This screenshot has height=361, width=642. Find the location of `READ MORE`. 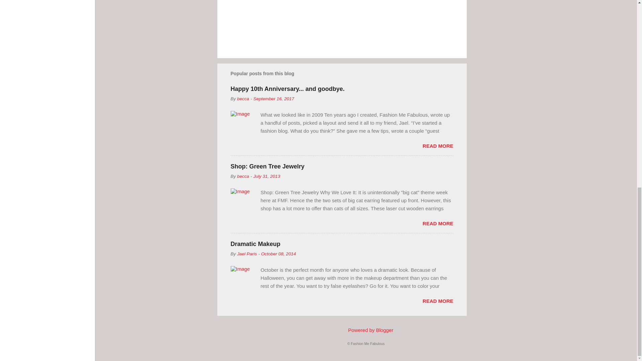

READ MORE is located at coordinates (438, 301).